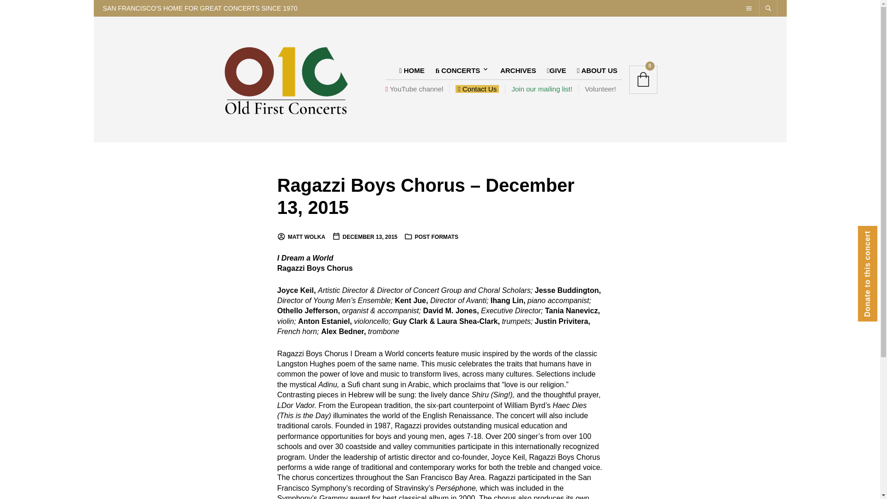 Image resolution: width=887 pixels, height=499 pixels. I want to click on View all posts by Matt Wolka, so click(301, 237).